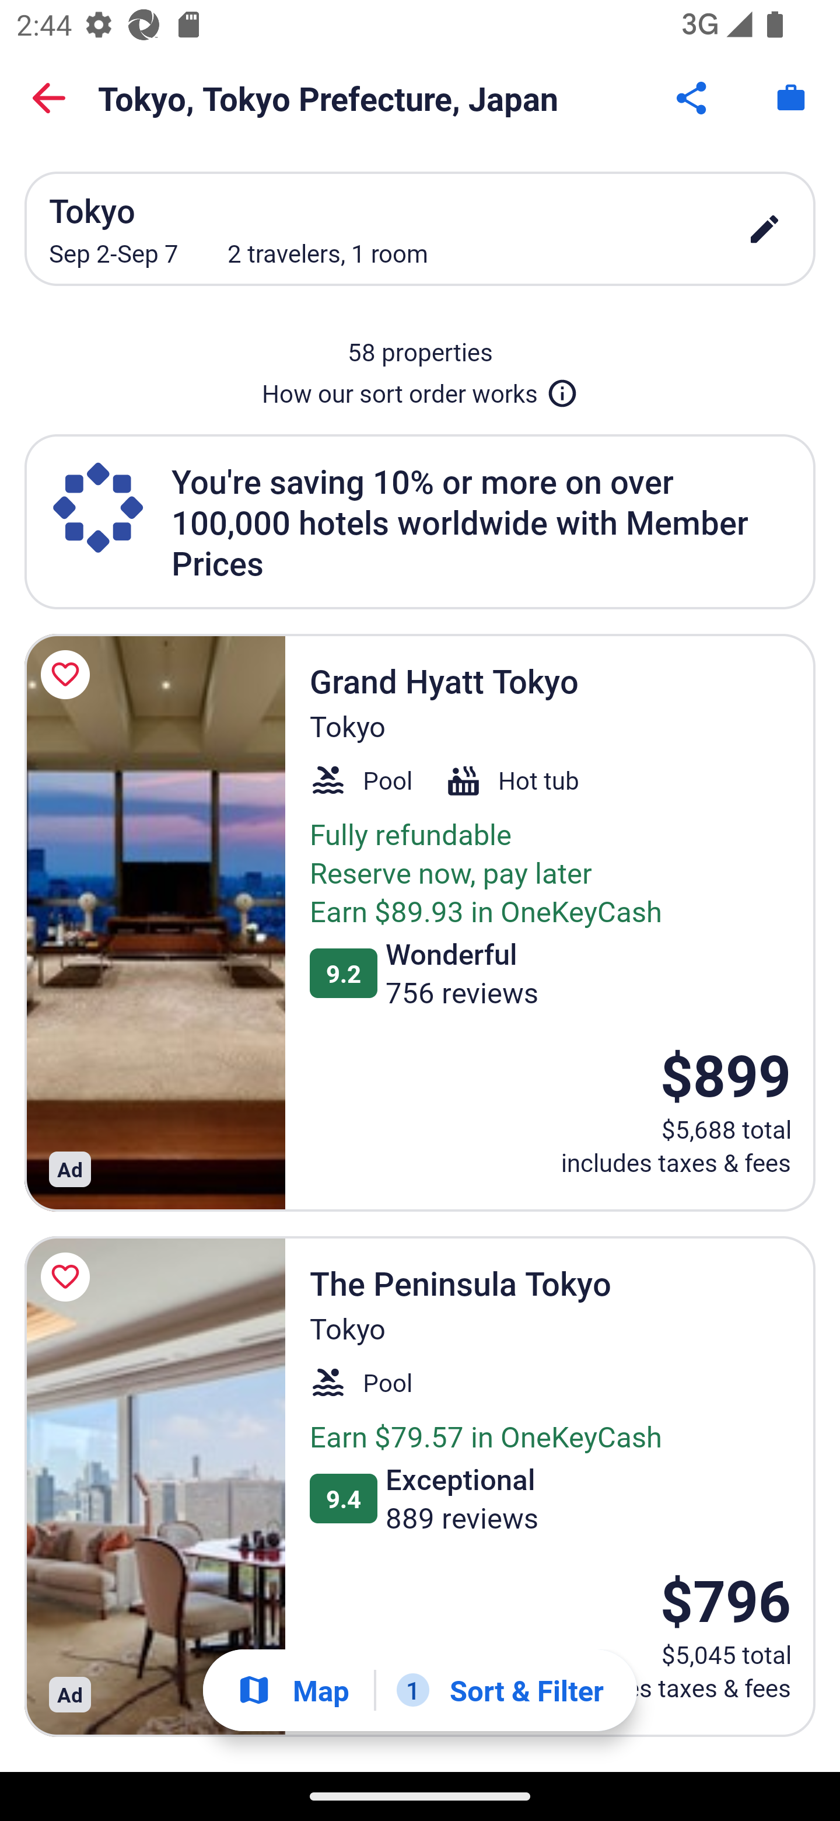  I want to click on Back, so click(49, 98).